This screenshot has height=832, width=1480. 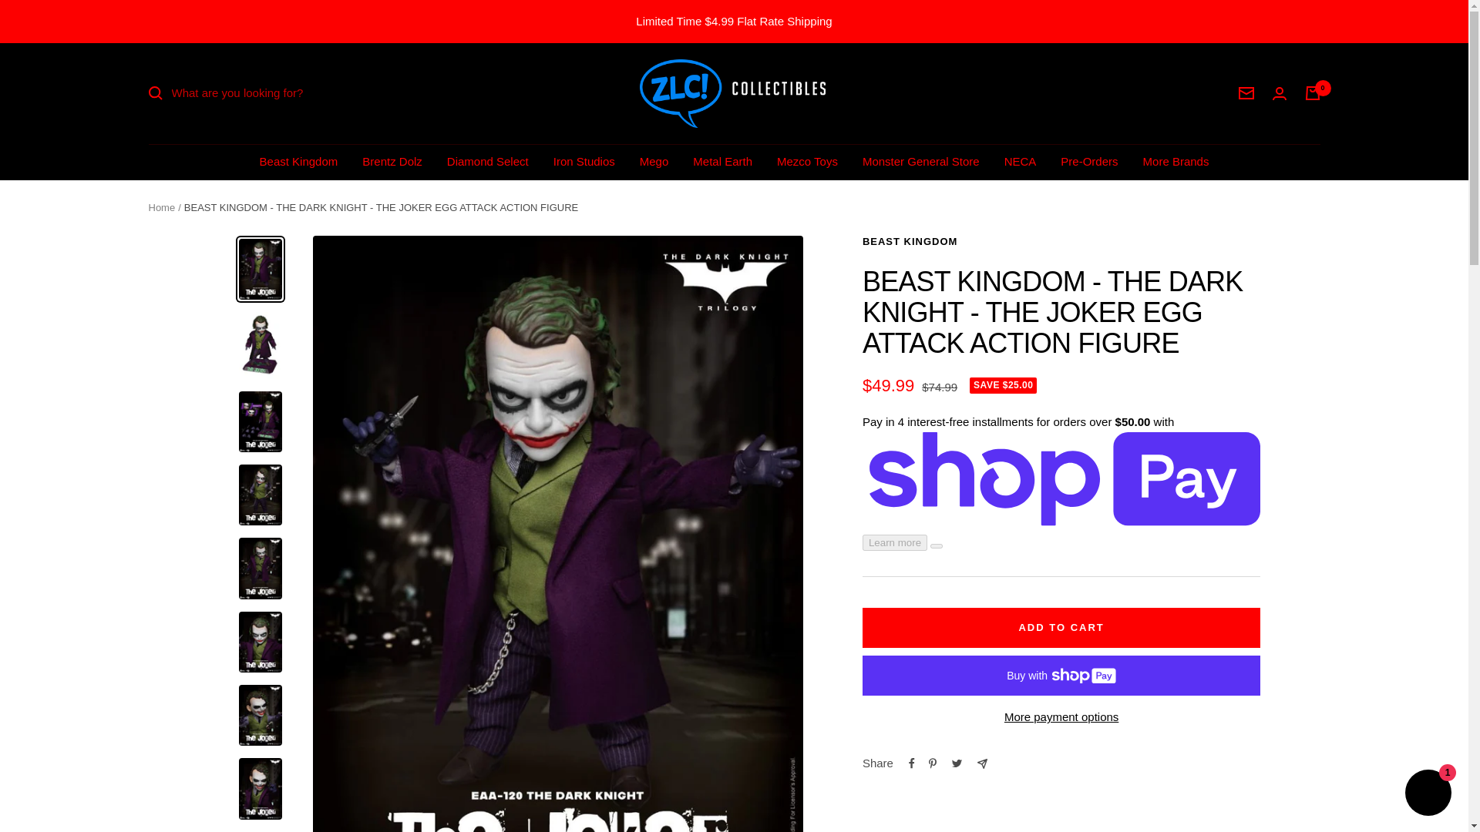 I want to click on Newsletter, so click(x=1246, y=92).